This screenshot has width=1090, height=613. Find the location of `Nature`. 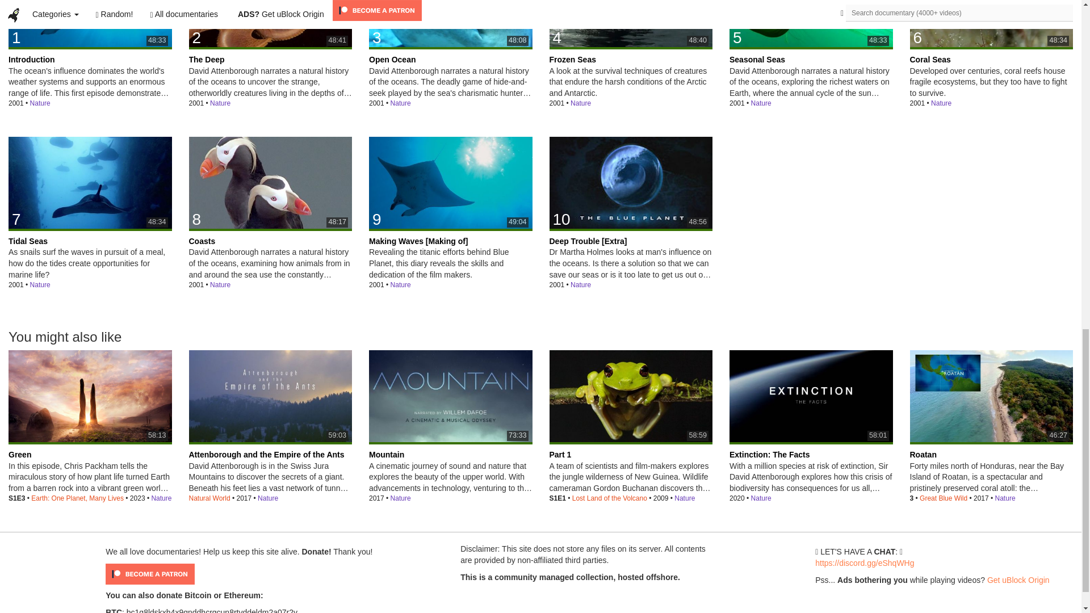

Nature is located at coordinates (400, 103).